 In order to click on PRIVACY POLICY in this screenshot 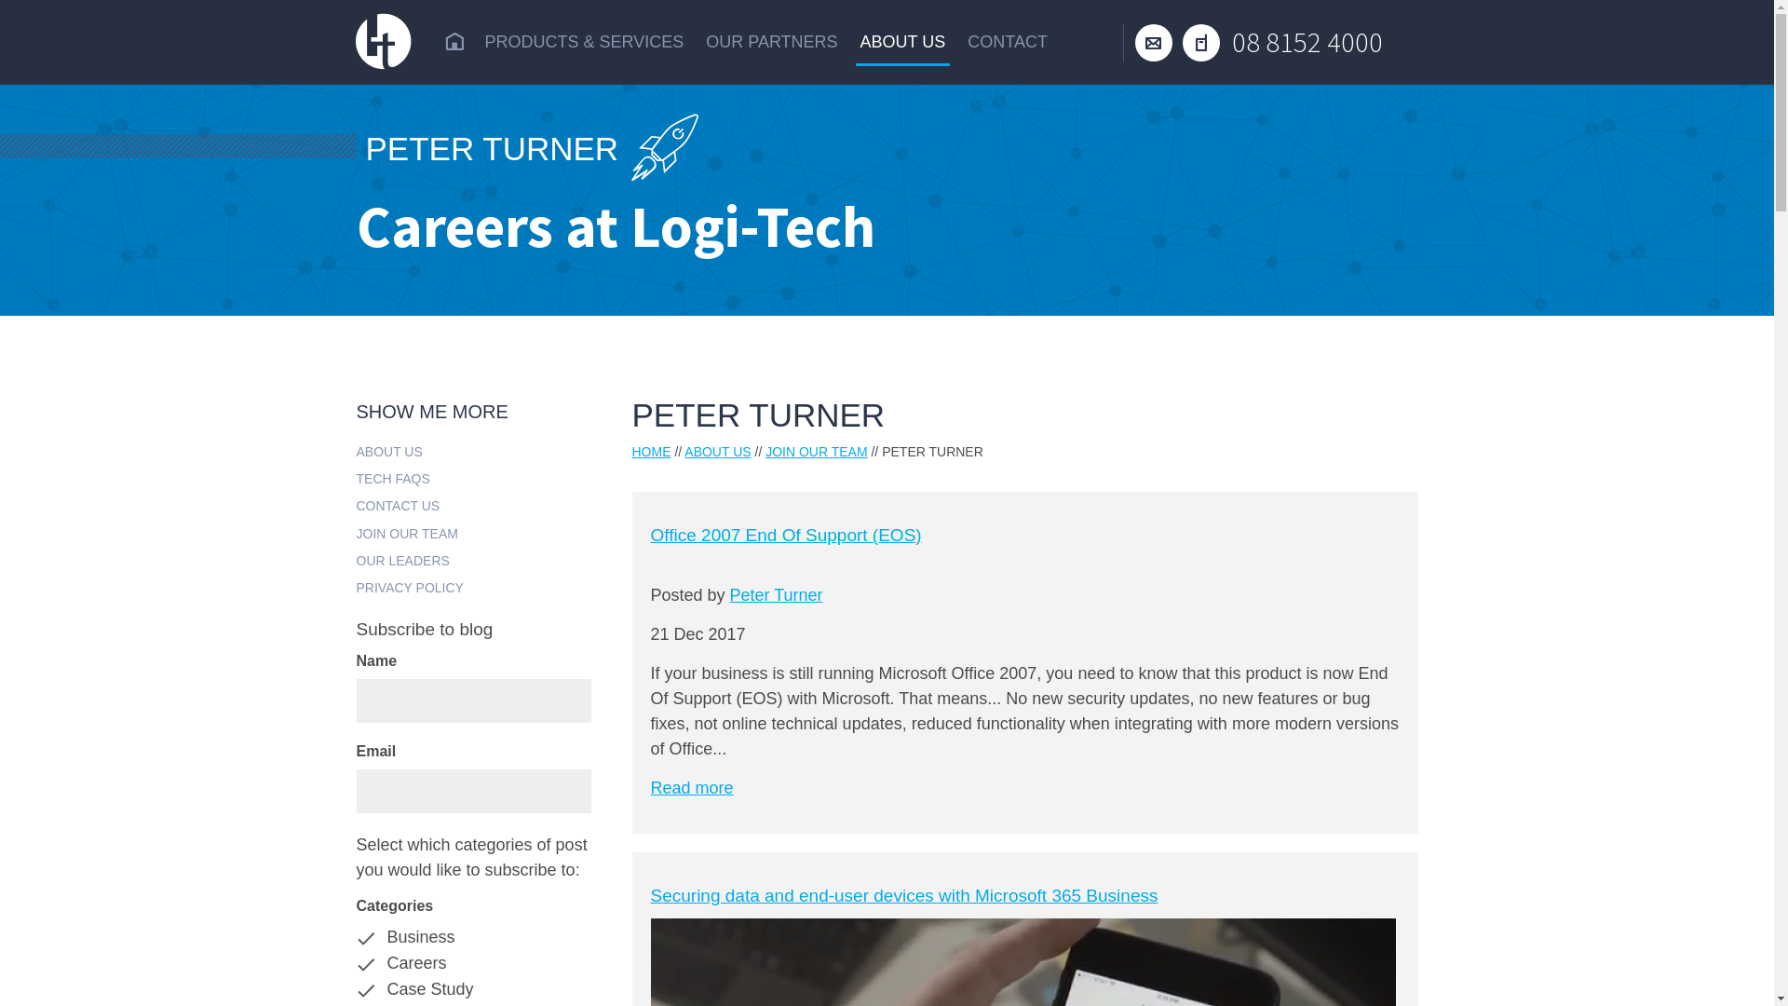, I will do `click(473, 587)`.